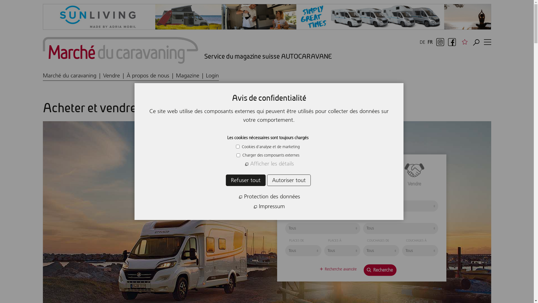 The image size is (538, 303). I want to click on DE, so click(423, 42).